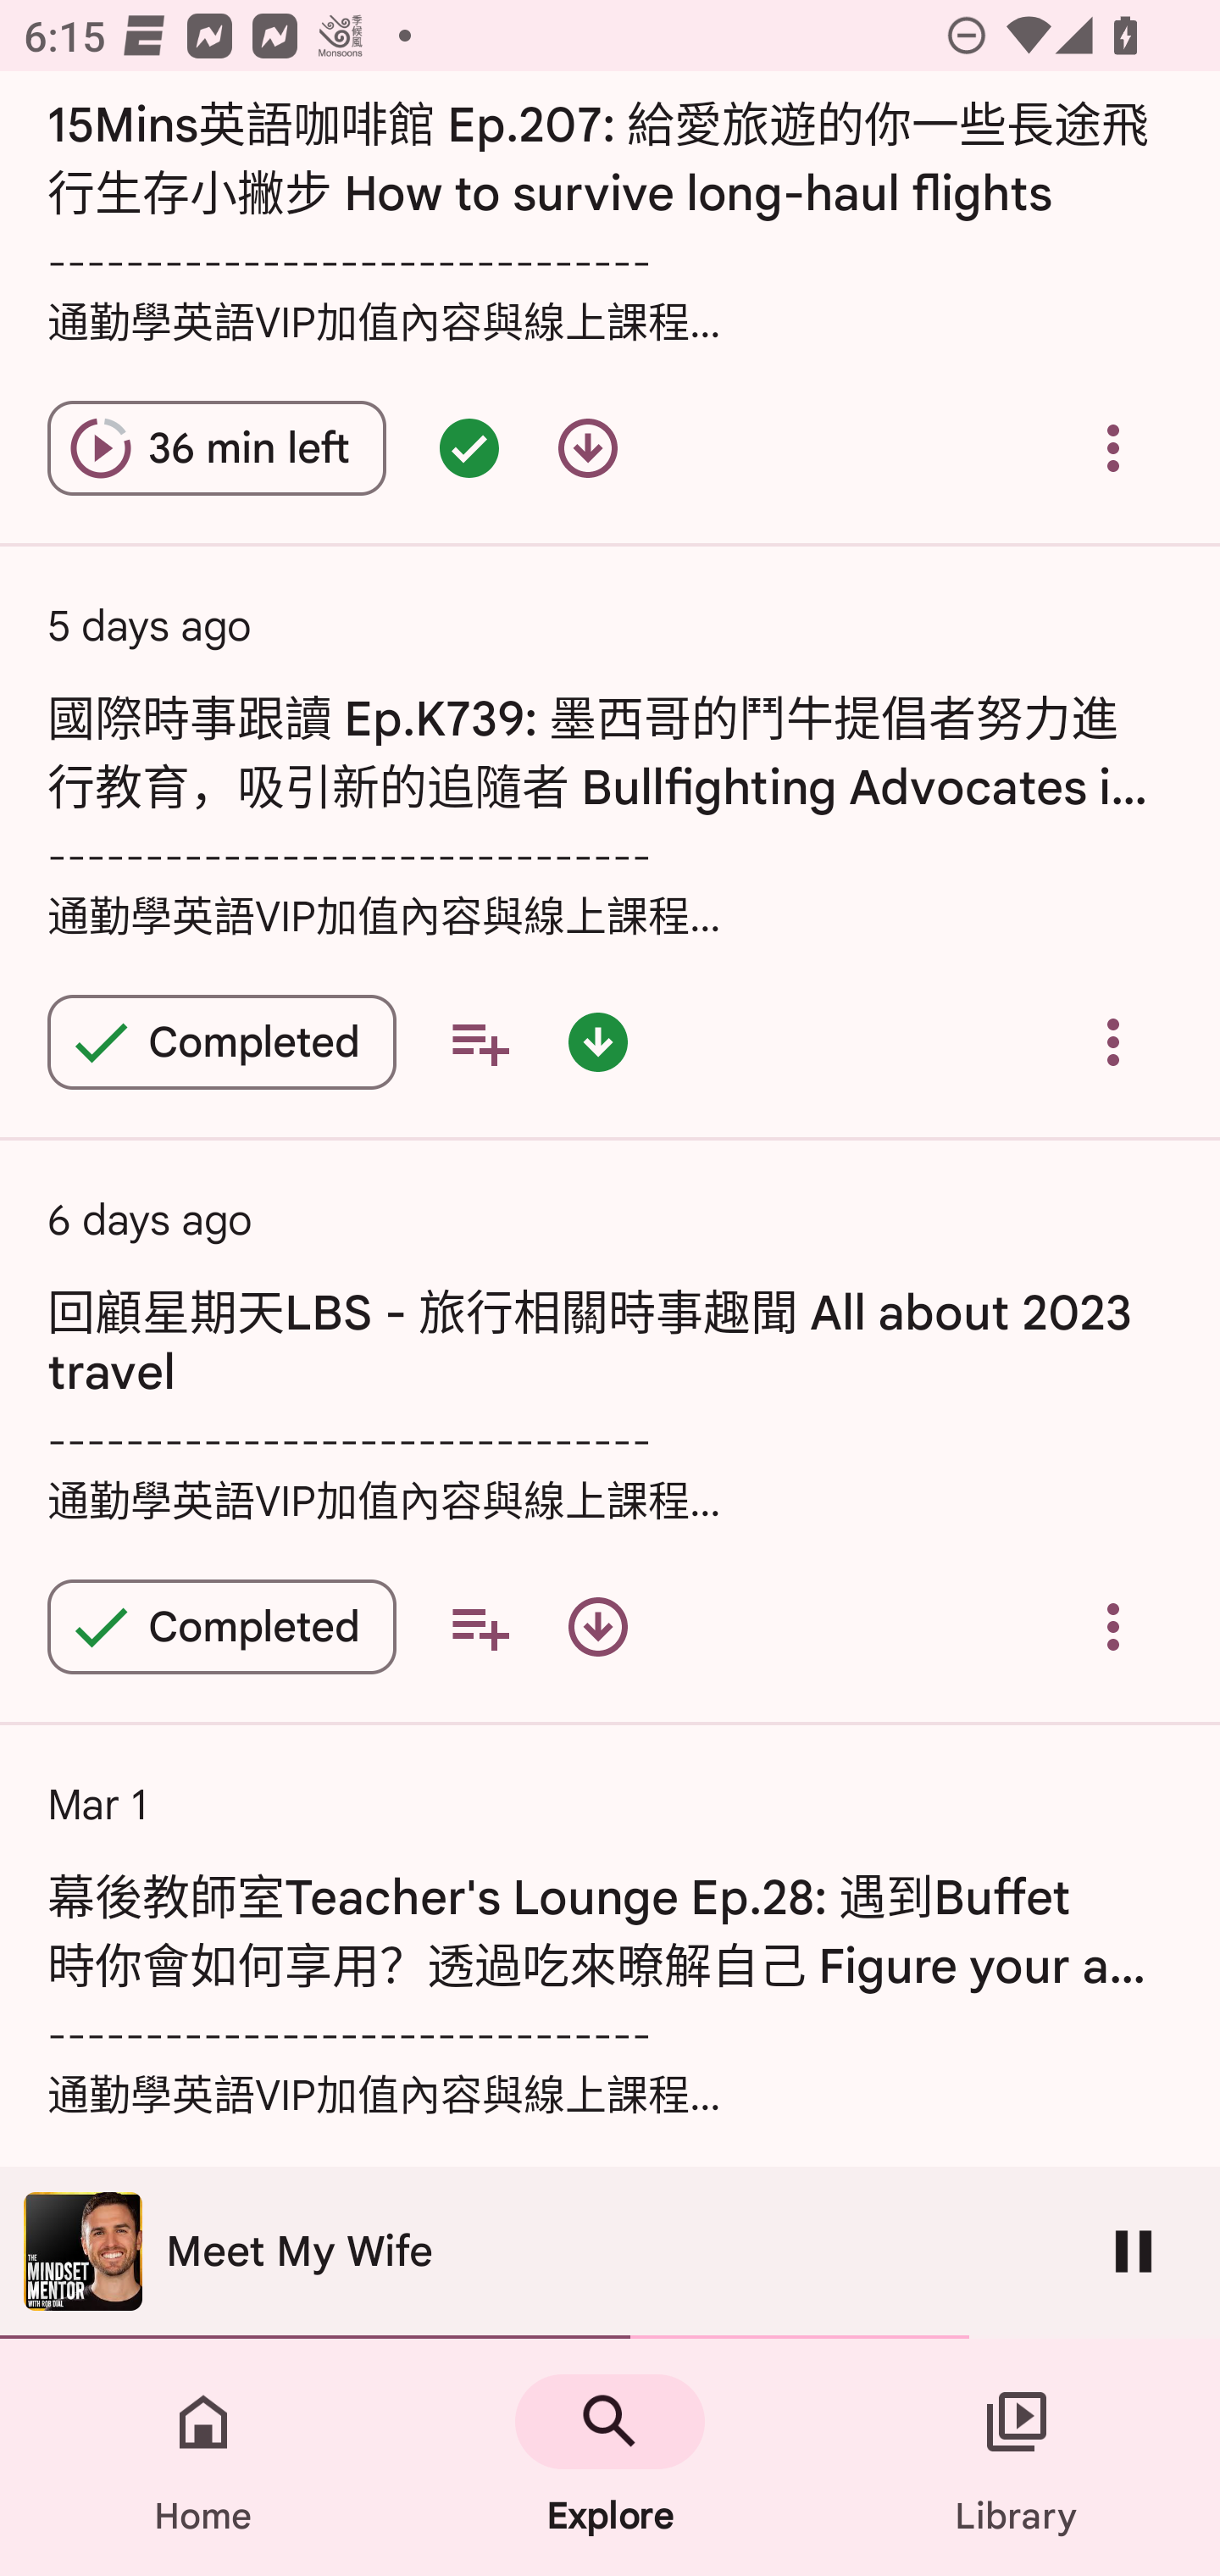 Image resolution: width=1220 pixels, height=2576 pixels. What do you see at coordinates (1113, 1627) in the screenshot?
I see `Overflow menu` at bounding box center [1113, 1627].